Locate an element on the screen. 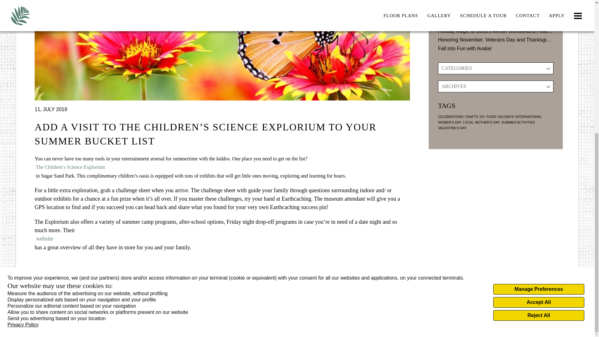   website is located at coordinates (222, 239).